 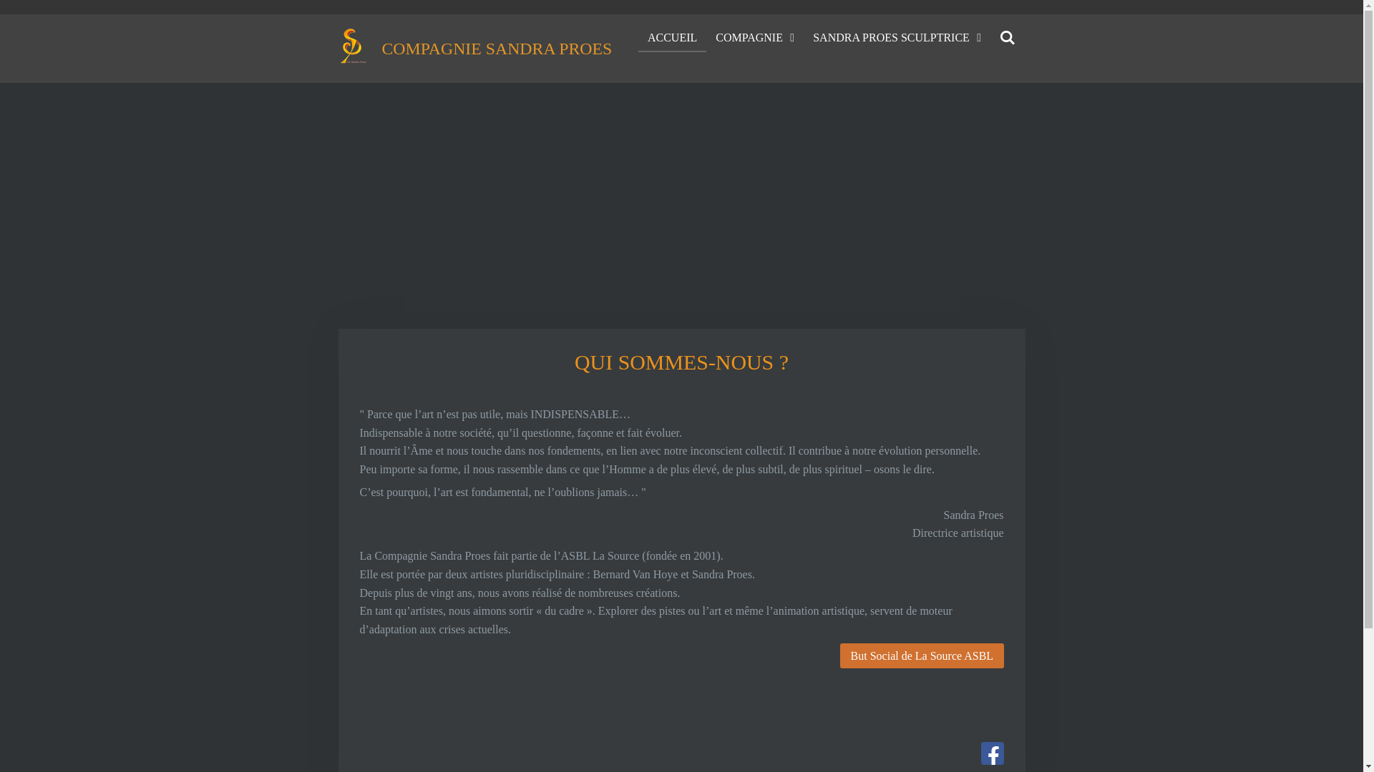 What do you see at coordinates (897, 38) in the screenshot?
I see `SANDRA PROES SCULPTRICE` at bounding box center [897, 38].